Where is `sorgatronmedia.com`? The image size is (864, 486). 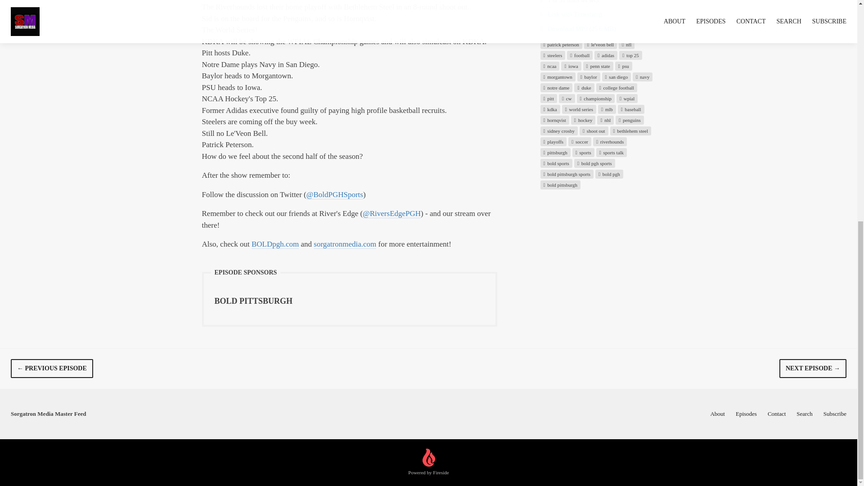 sorgatronmedia.com is located at coordinates (345, 244).